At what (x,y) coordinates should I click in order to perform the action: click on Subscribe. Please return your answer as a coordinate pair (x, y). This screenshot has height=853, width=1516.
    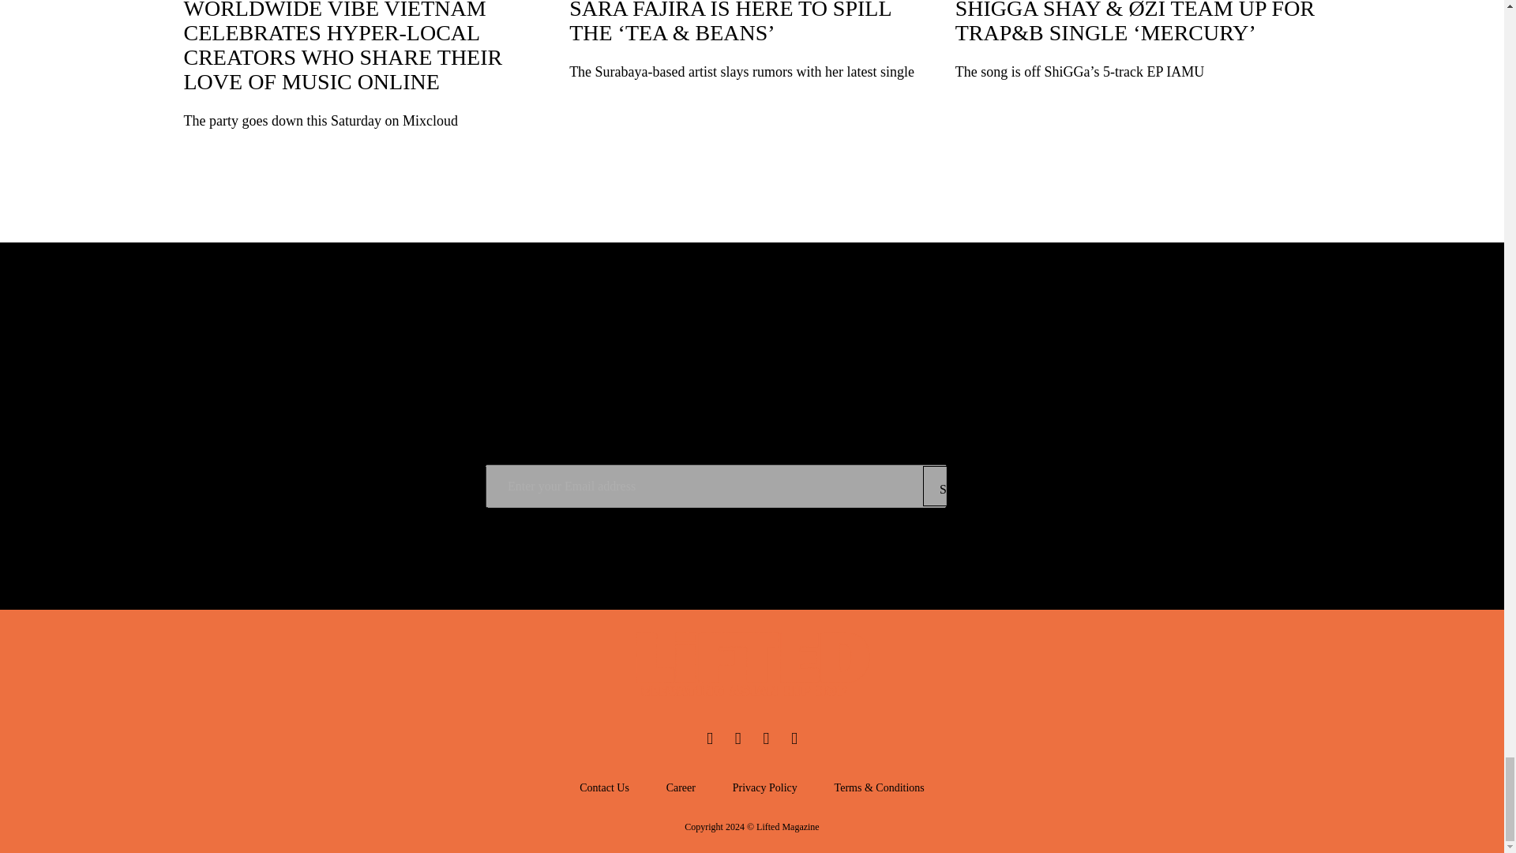
    Looking at the image, I should click on (971, 486).